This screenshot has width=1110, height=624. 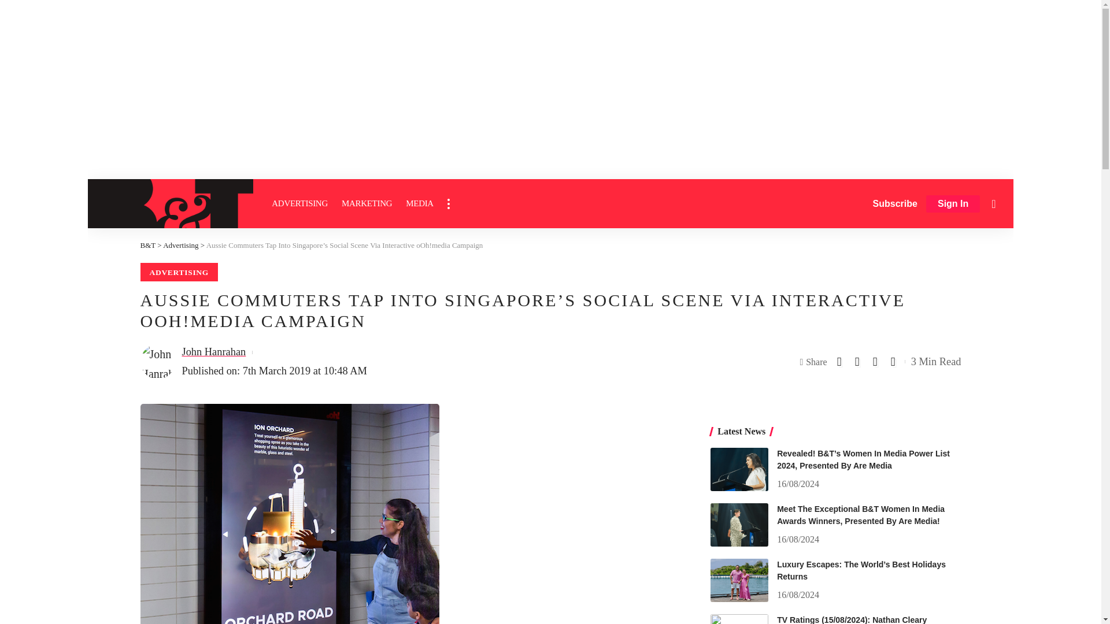 What do you see at coordinates (299, 203) in the screenshot?
I see `ADVERTISING` at bounding box center [299, 203].